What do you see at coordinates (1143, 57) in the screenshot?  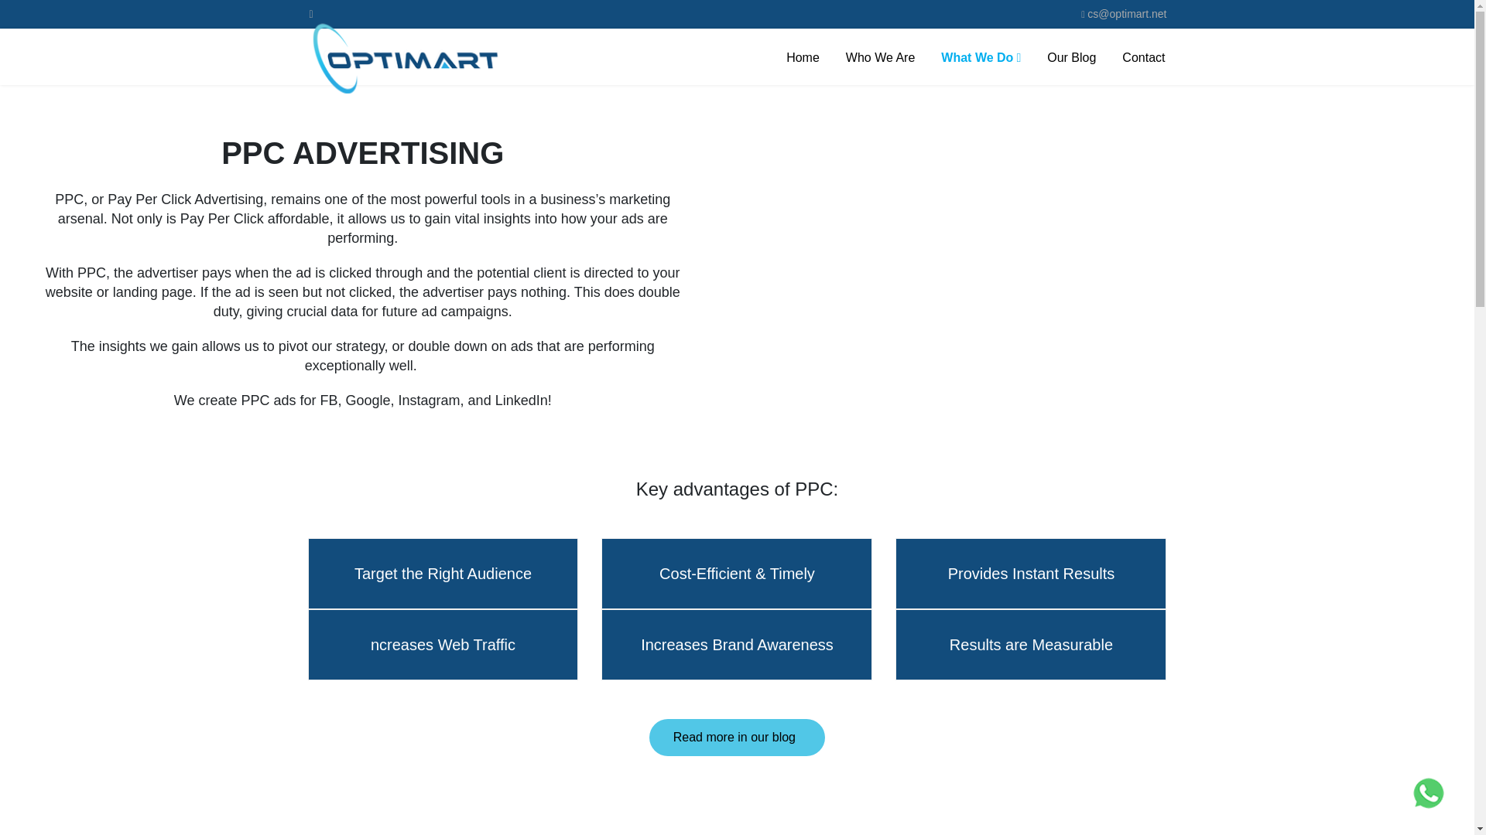 I see `Contact` at bounding box center [1143, 57].